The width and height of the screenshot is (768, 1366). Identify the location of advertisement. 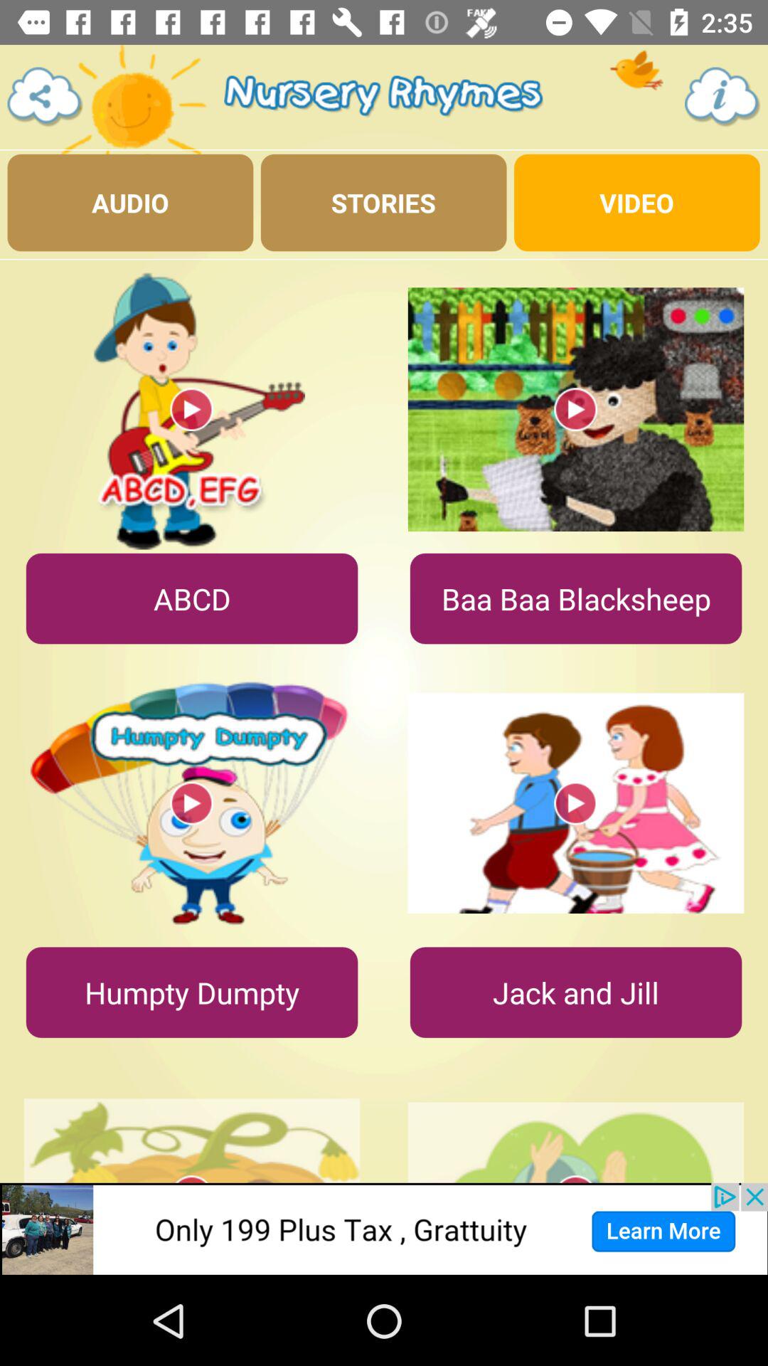
(384, 1229).